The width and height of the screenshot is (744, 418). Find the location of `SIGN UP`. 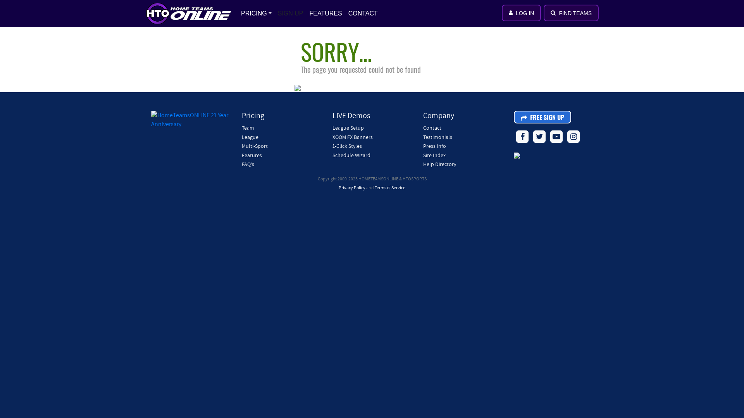

SIGN UP is located at coordinates (291, 14).